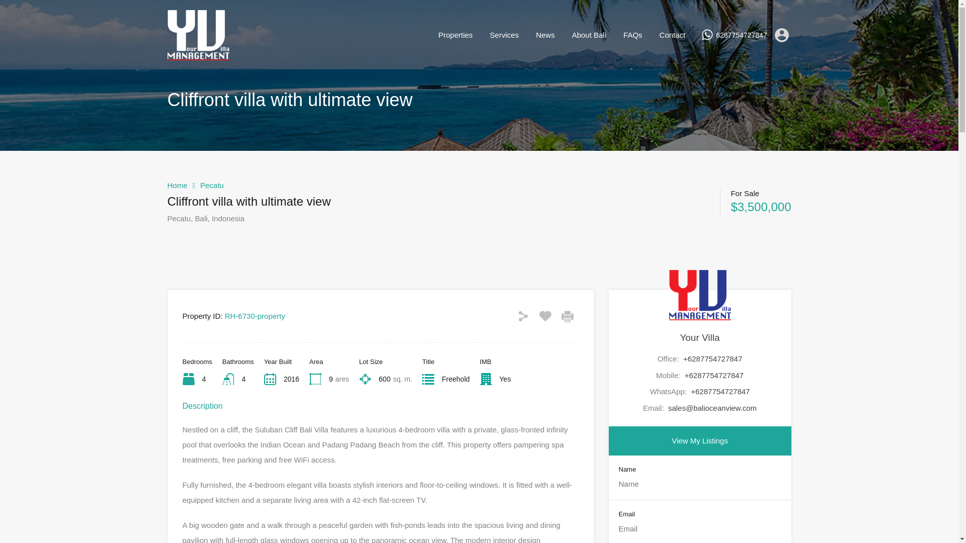 This screenshot has width=966, height=543. Describe the element at coordinates (177, 185) in the screenshot. I see `Home` at that location.